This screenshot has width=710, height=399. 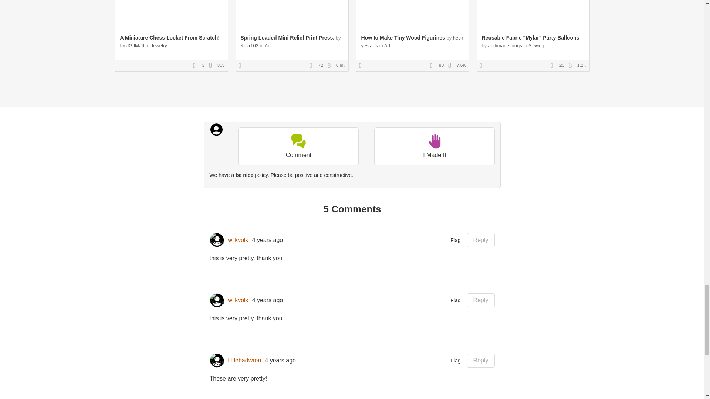 What do you see at coordinates (243, 65) in the screenshot?
I see `Contest Winner` at bounding box center [243, 65].